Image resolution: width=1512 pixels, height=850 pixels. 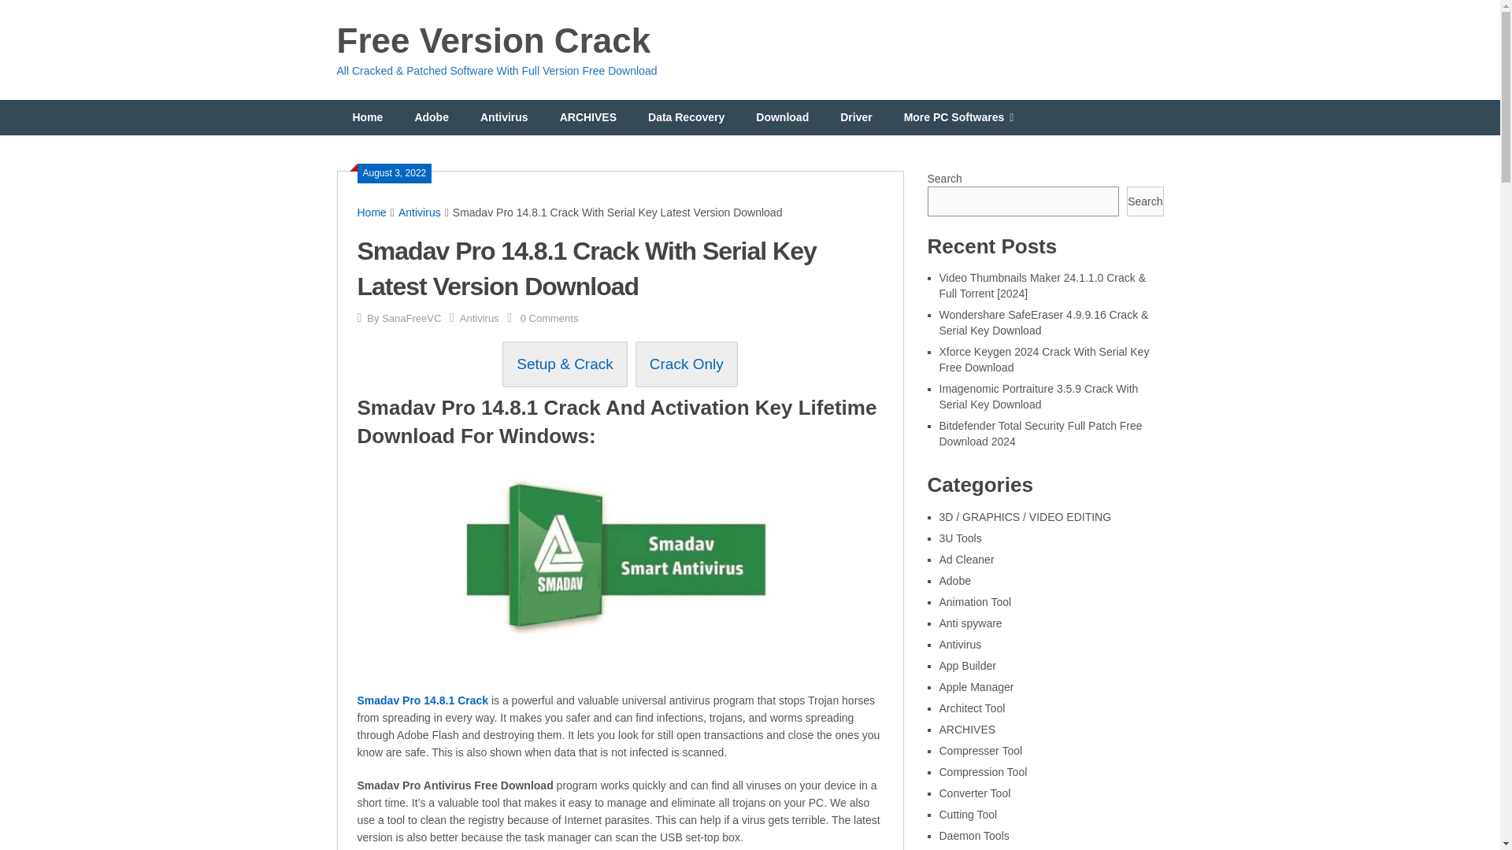 What do you see at coordinates (855, 117) in the screenshot?
I see `Driver` at bounding box center [855, 117].